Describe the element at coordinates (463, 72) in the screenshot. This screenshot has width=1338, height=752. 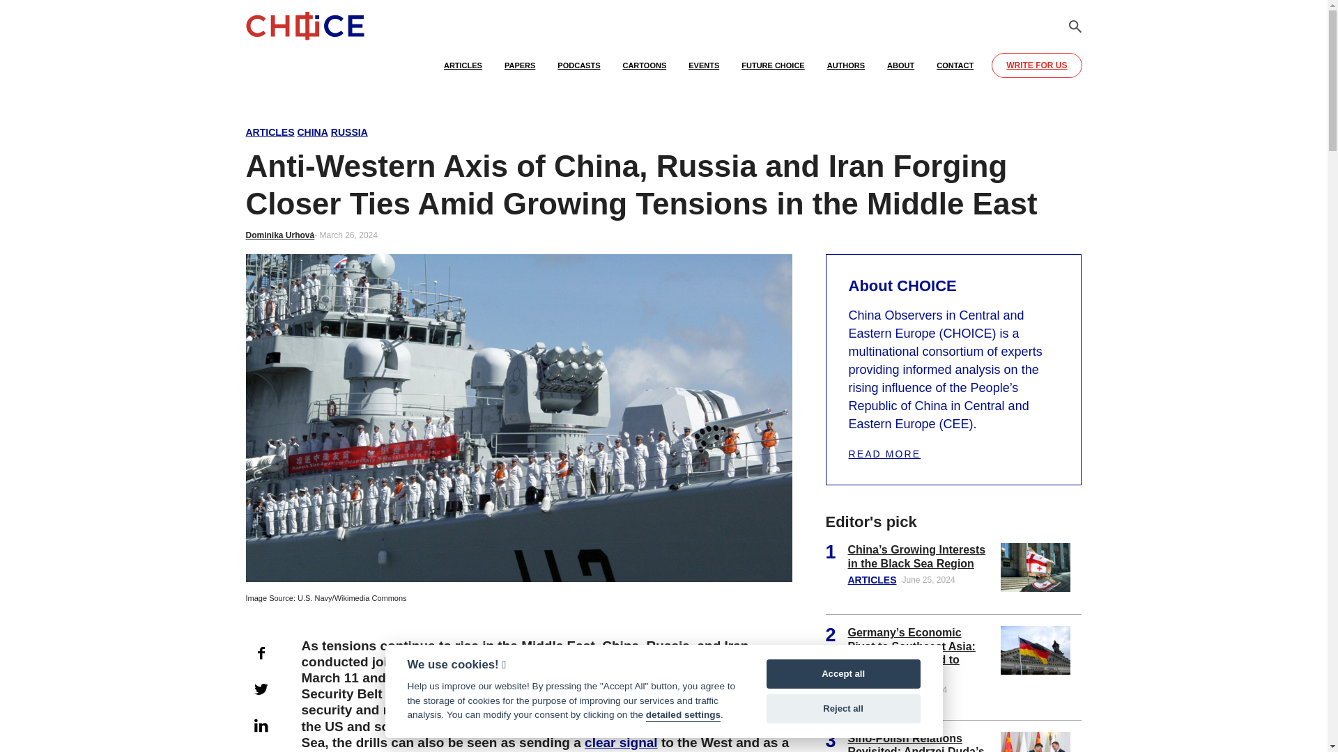
I see `ARTICLES` at that location.